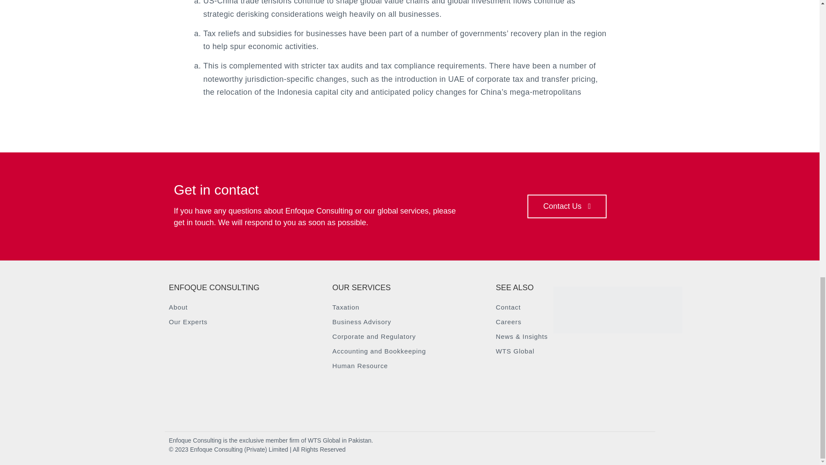  What do you see at coordinates (246, 307) in the screenshot?
I see `About` at bounding box center [246, 307].